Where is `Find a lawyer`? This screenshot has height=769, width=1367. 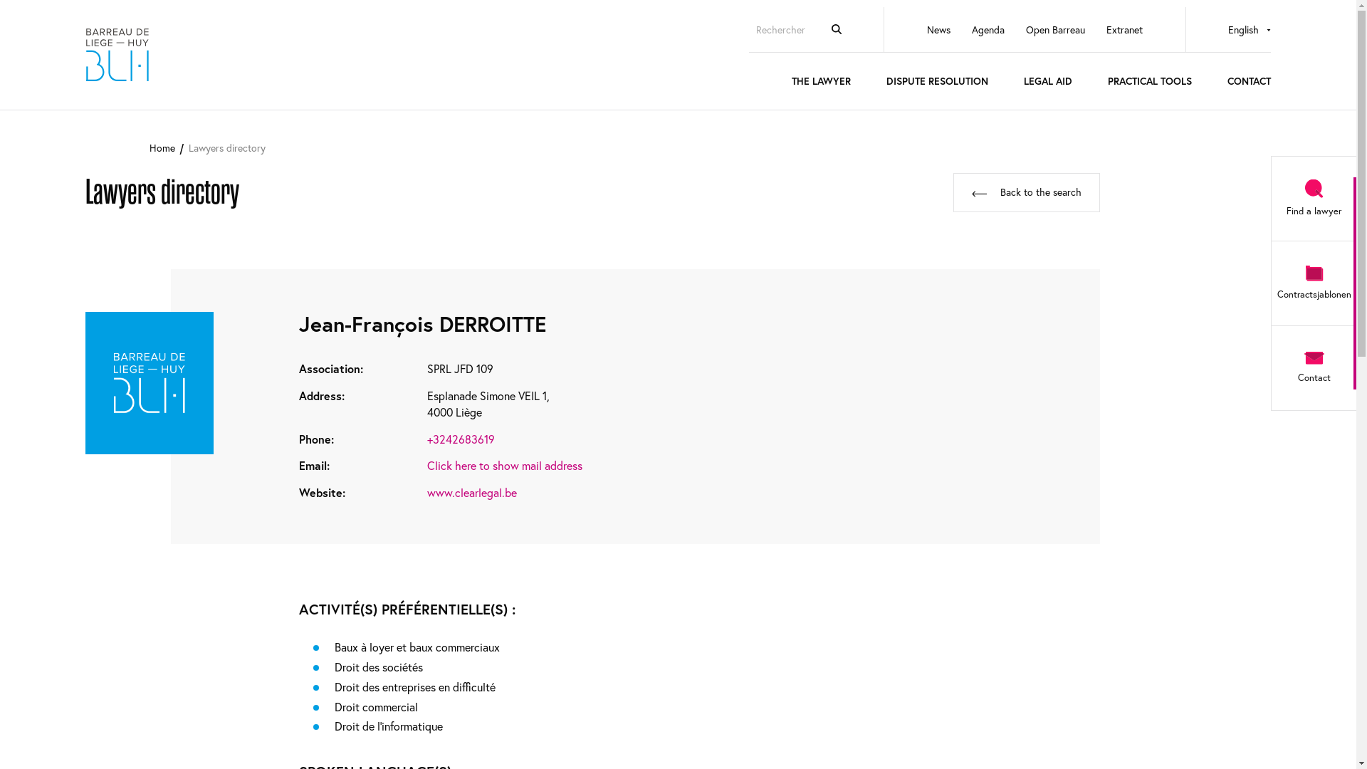 Find a lawyer is located at coordinates (1314, 199).